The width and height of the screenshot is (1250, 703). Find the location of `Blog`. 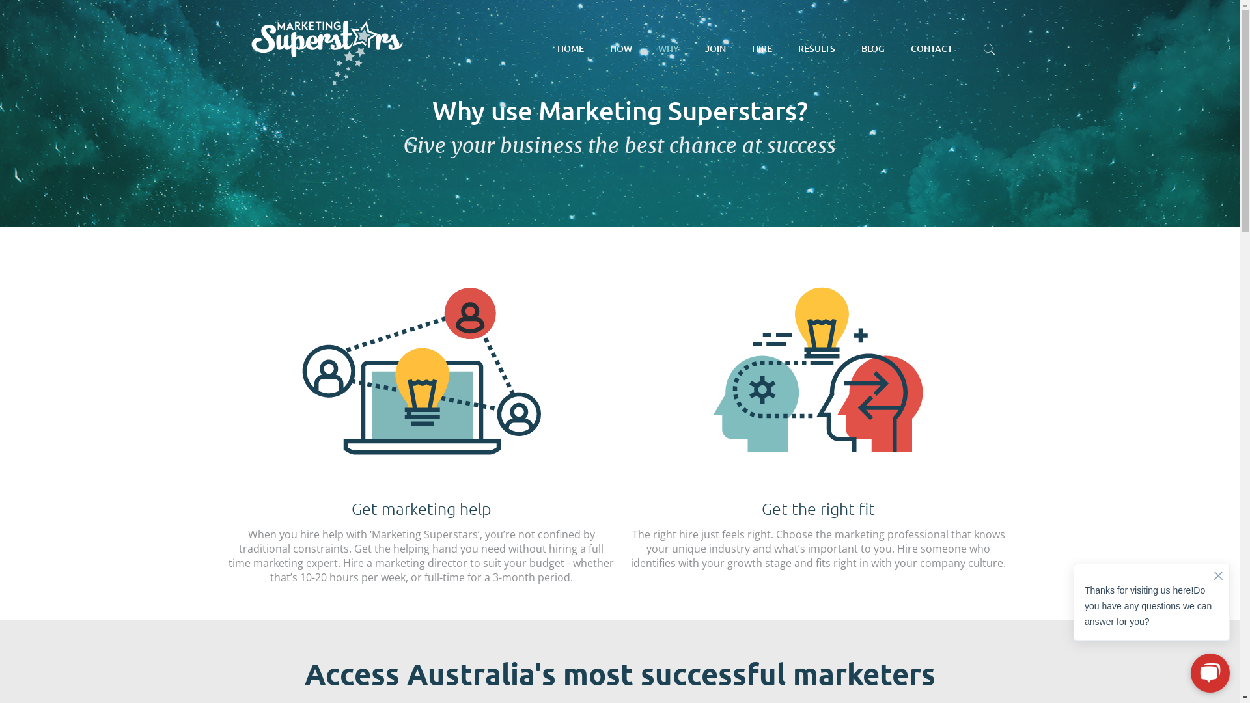

Blog is located at coordinates (726, 570).